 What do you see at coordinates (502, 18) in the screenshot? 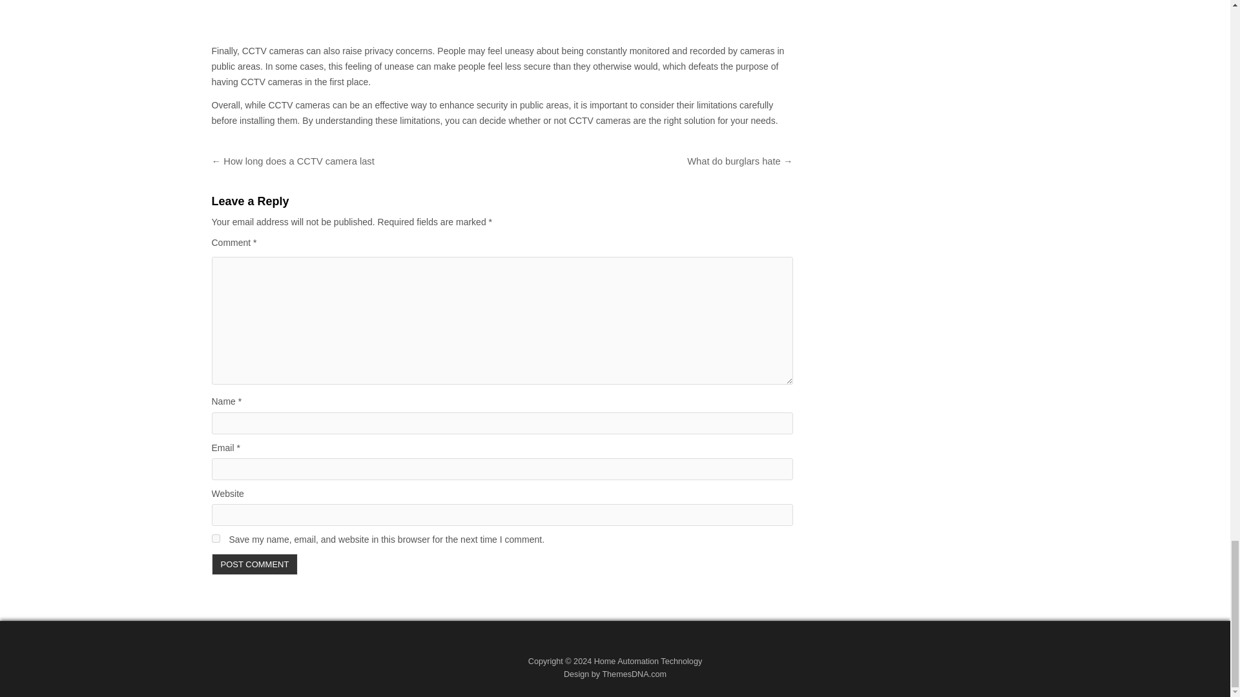
I see `Advertisement` at bounding box center [502, 18].